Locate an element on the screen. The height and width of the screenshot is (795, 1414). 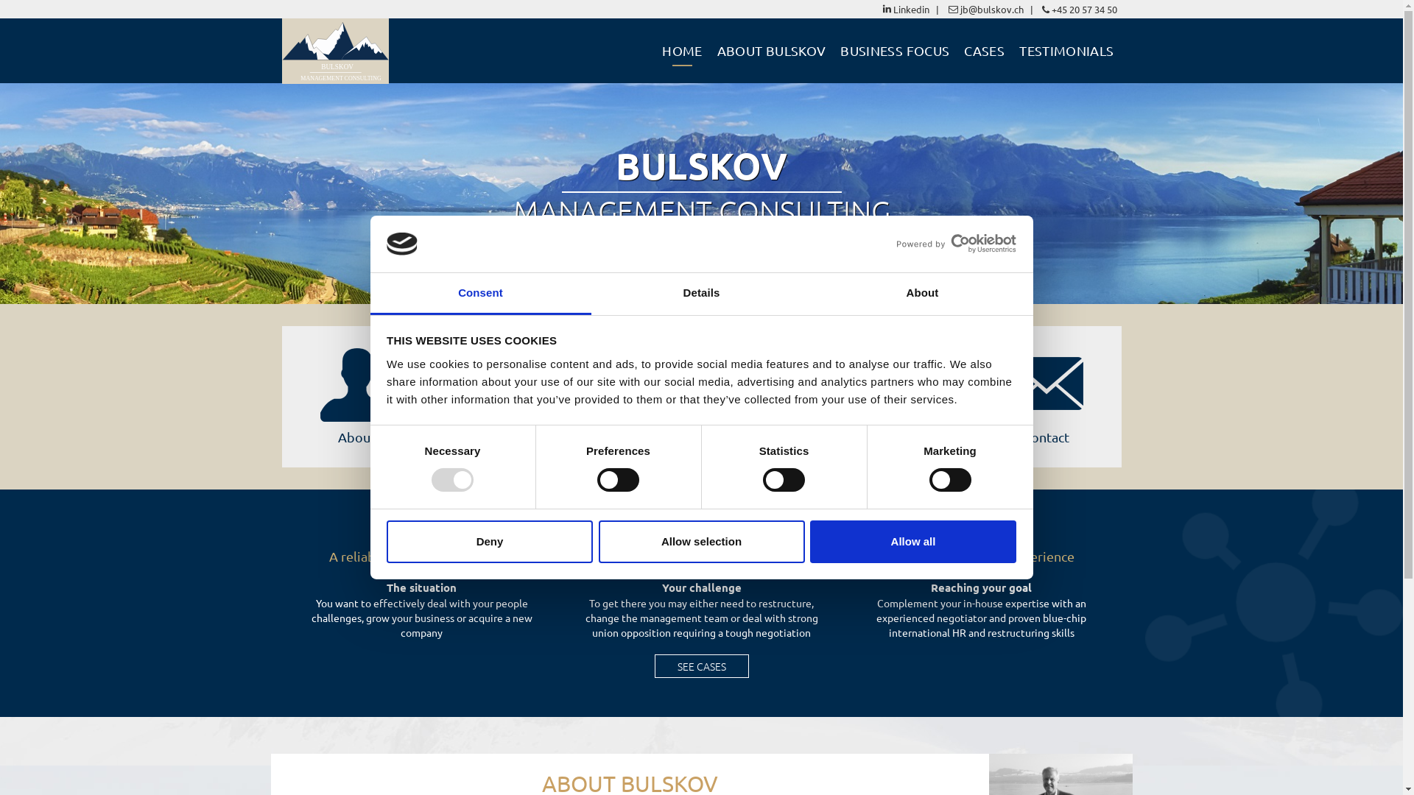
Consent is located at coordinates (480, 294).